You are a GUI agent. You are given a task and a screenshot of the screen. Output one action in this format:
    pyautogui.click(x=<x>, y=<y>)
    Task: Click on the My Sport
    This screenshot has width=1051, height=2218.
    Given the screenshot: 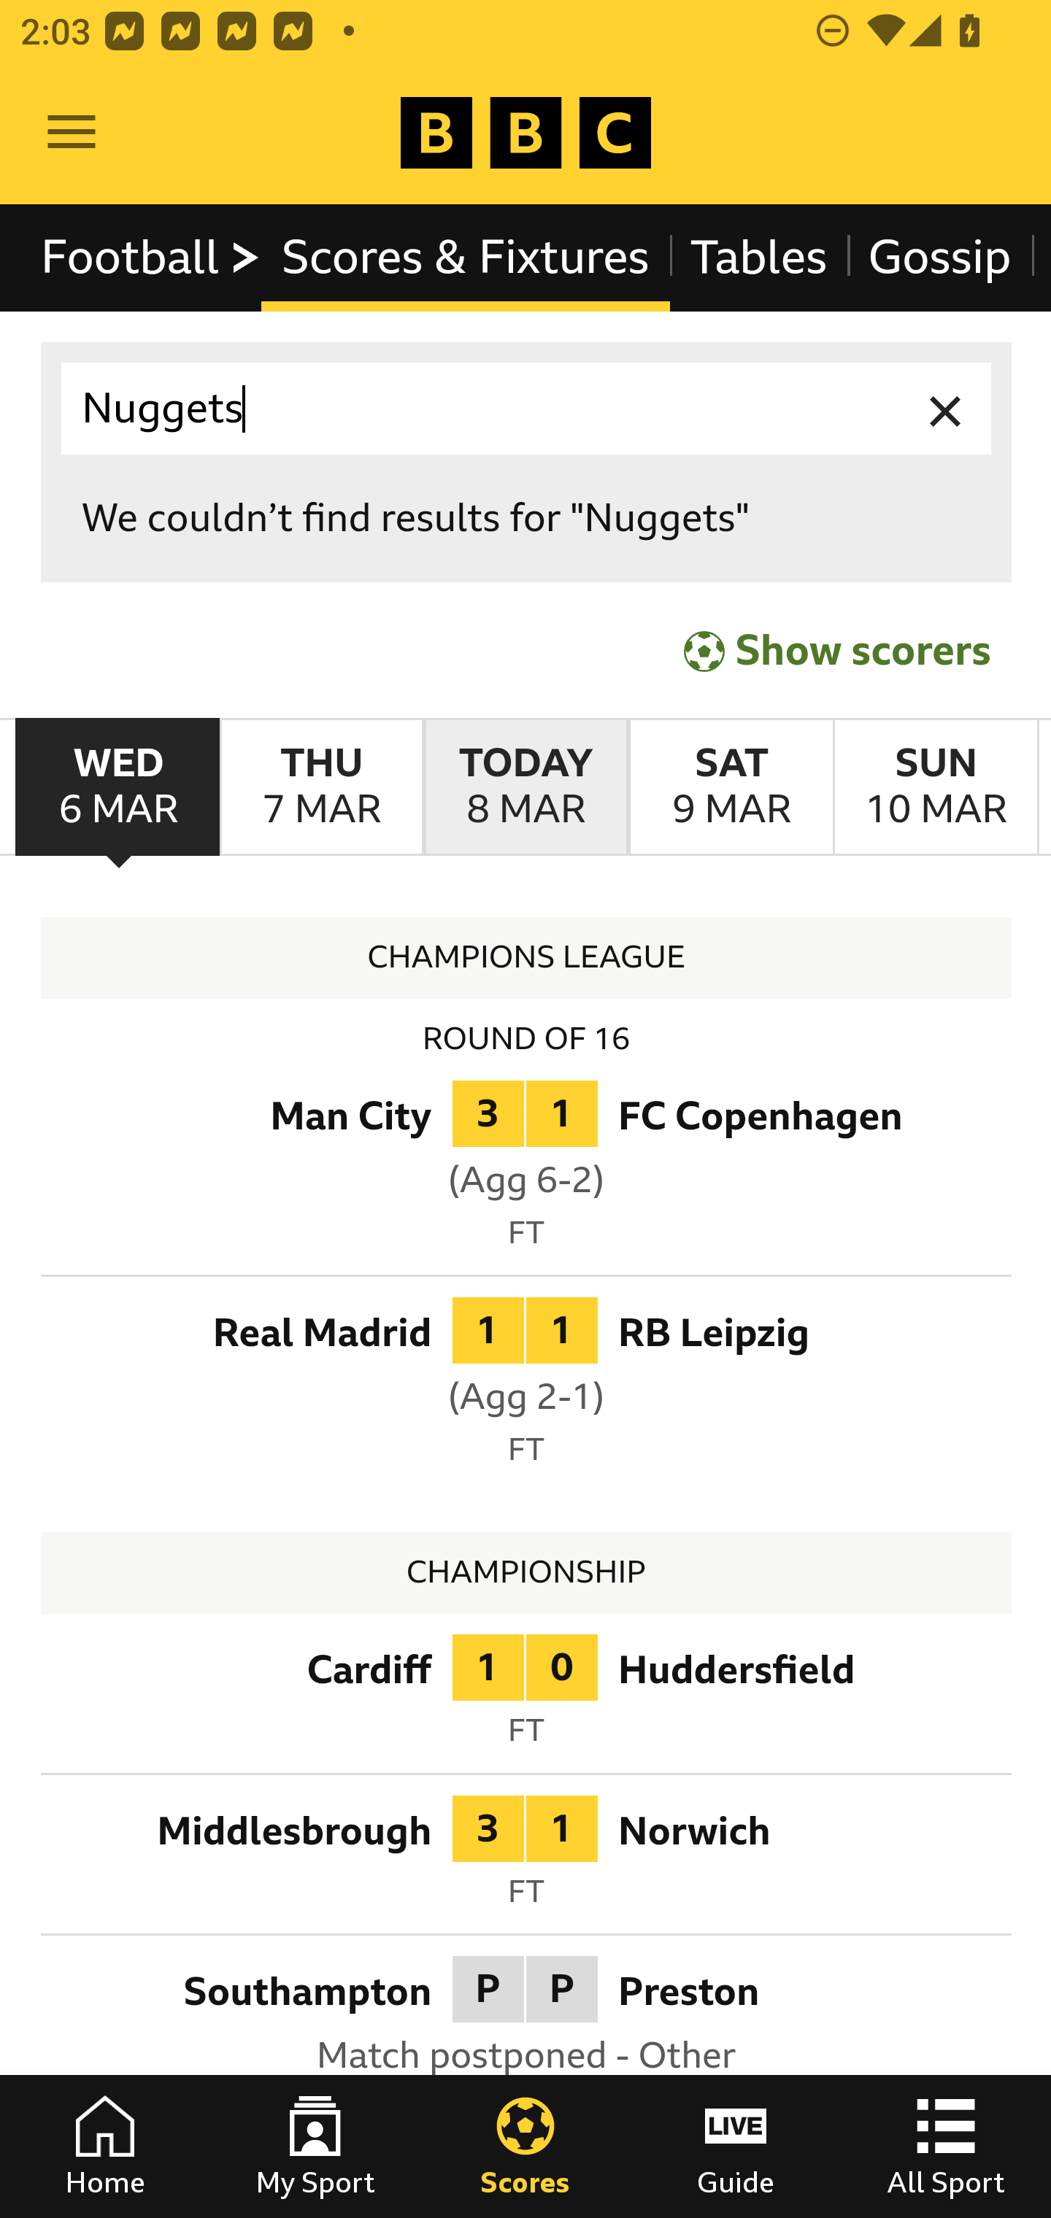 What is the action you would take?
    pyautogui.click(x=315, y=2146)
    